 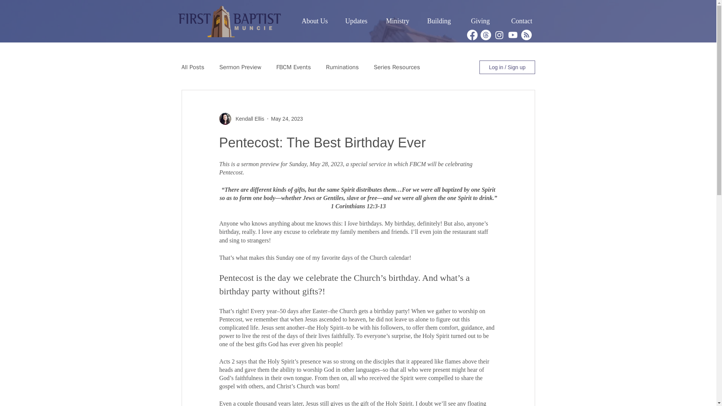 I want to click on May 24, 2023, so click(x=287, y=119).